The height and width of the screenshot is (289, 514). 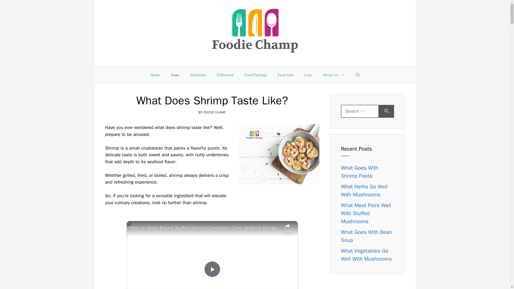 What do you see at coordinates (286, 75) in the screenshot?
I see `Food Info` at bounding box center [286, 75].